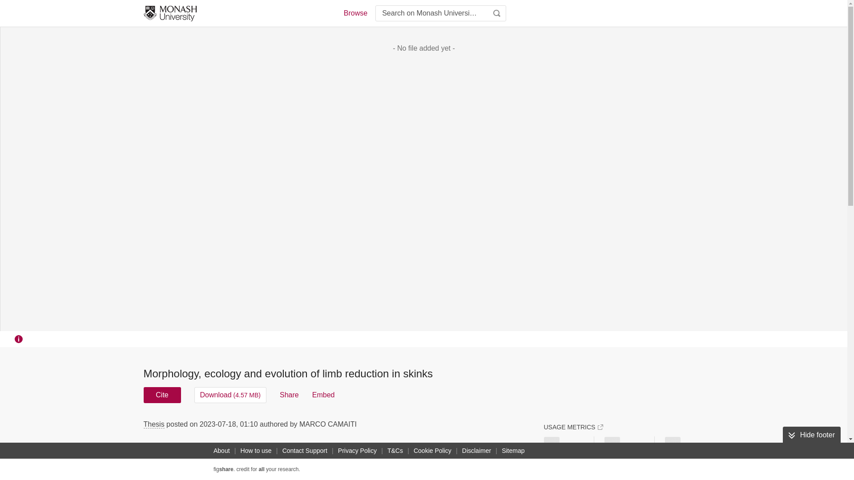  I want to click on Cite, so click(162, 395).